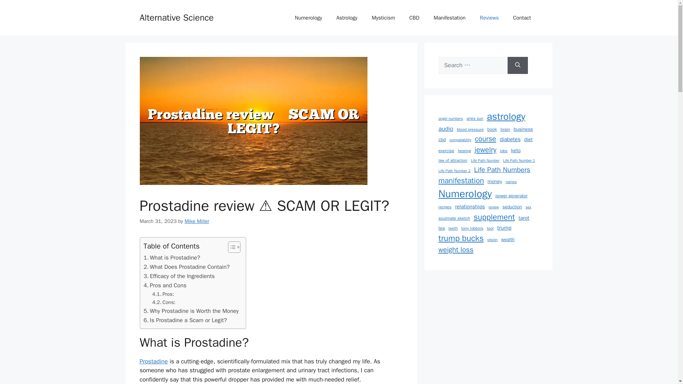  Describe the element at coordinates (165, 285) in the screenshot. I see `Pros and Cons` at that location.